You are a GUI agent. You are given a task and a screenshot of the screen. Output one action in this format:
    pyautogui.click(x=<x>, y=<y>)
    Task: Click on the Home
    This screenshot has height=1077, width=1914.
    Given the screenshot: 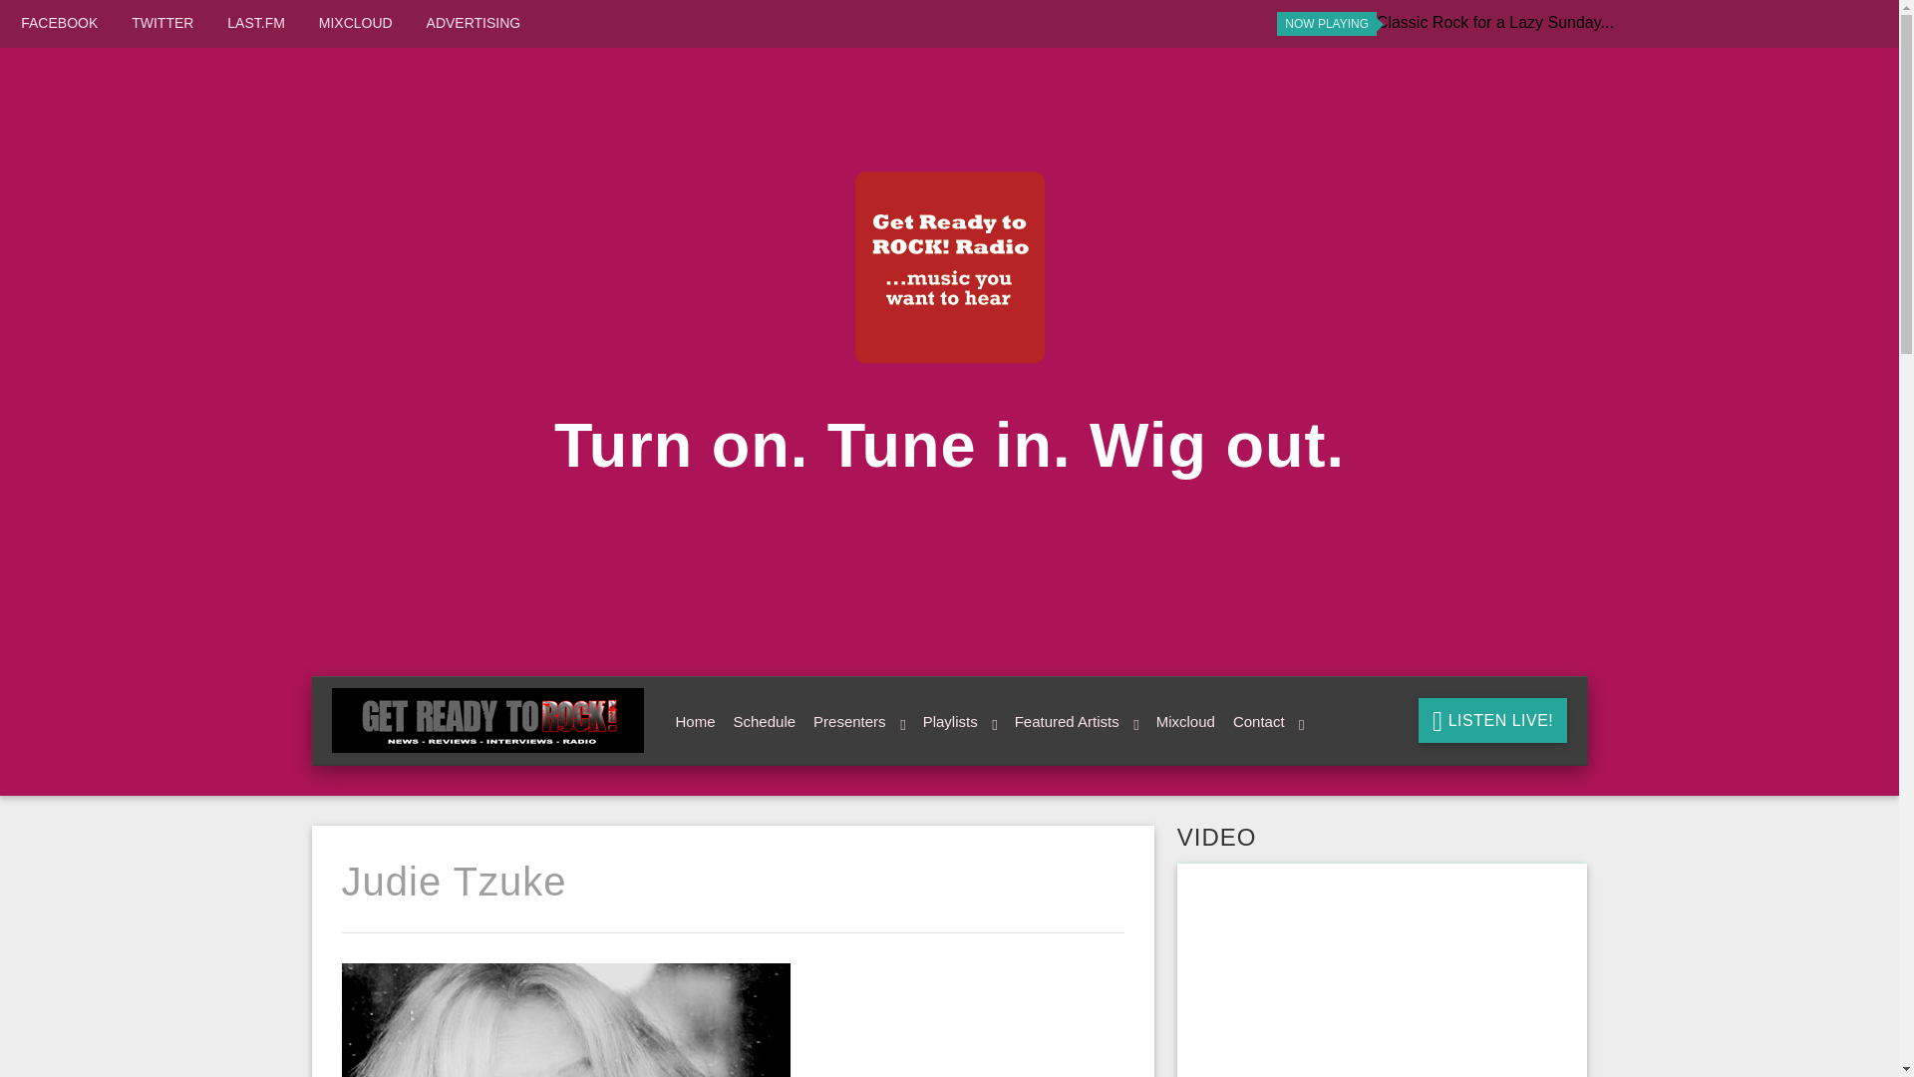 What is the action you would take?
    pyautogui.click(x=692, y=722)
    